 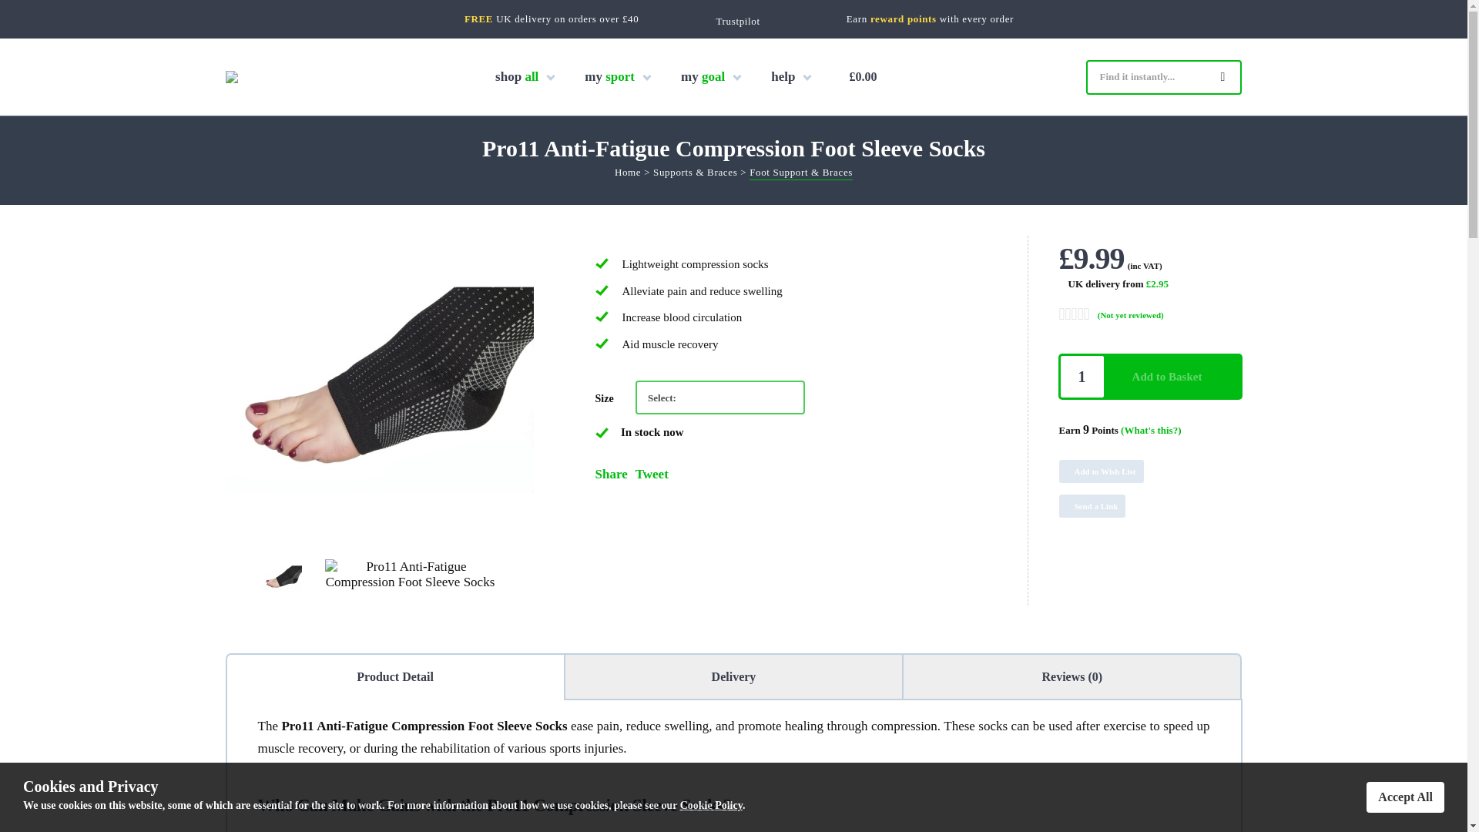 What do you see at coordinates (733, 676) in the screenshot?
I see `Delivery` at bounding box center [733, 676].